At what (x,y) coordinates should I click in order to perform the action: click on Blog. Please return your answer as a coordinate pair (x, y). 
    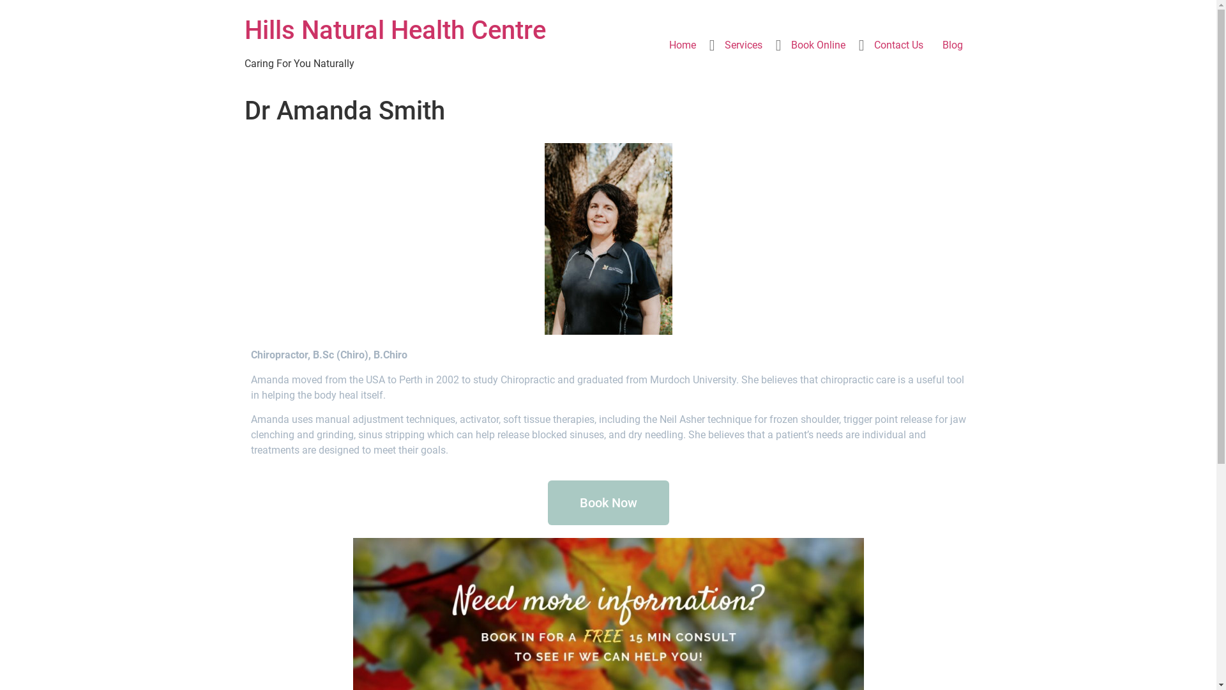
    Looking at the image, I should click on (952, 45).